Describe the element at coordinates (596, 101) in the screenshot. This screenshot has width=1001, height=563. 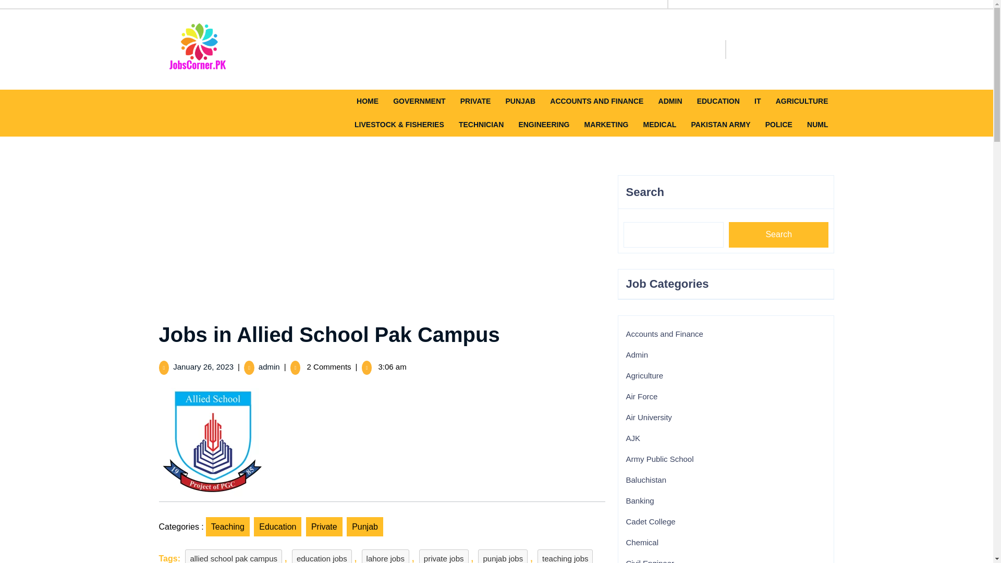
I see `ACCOUNTS AND FINANCE` at that location.